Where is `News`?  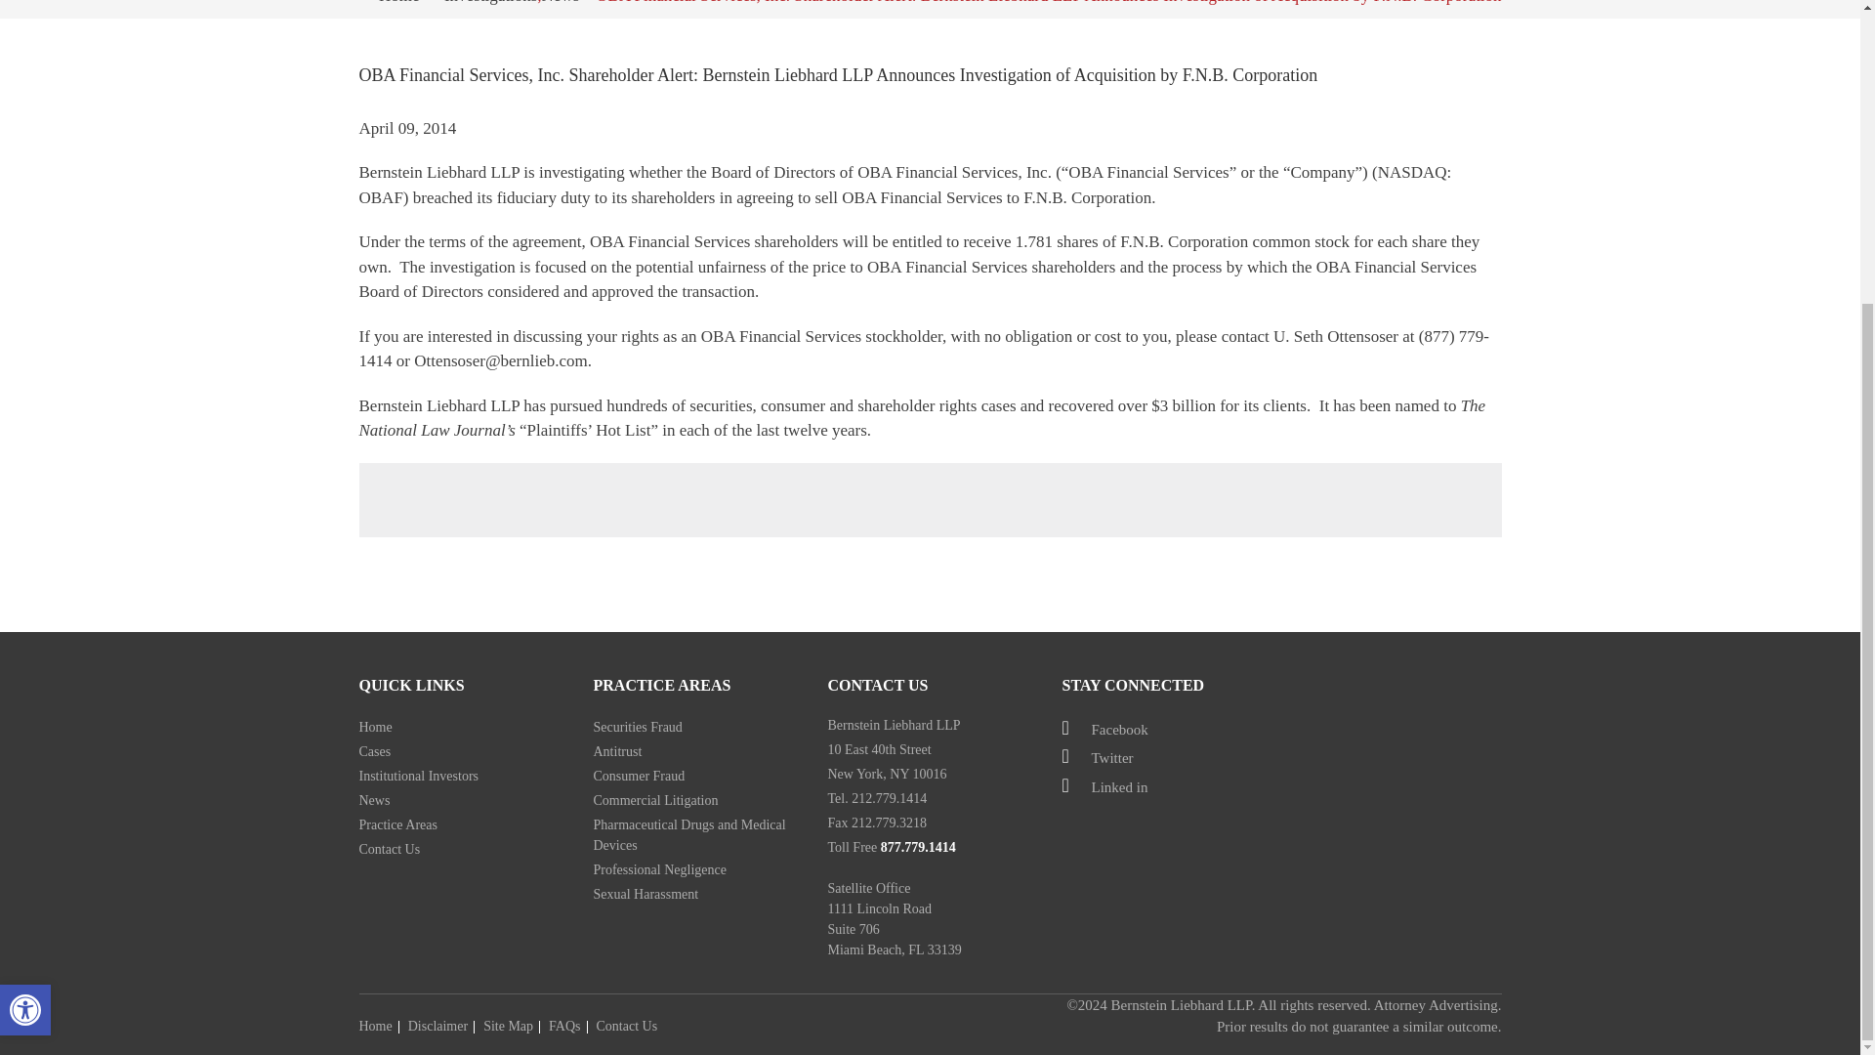 News is located at coordinates (561, 2).